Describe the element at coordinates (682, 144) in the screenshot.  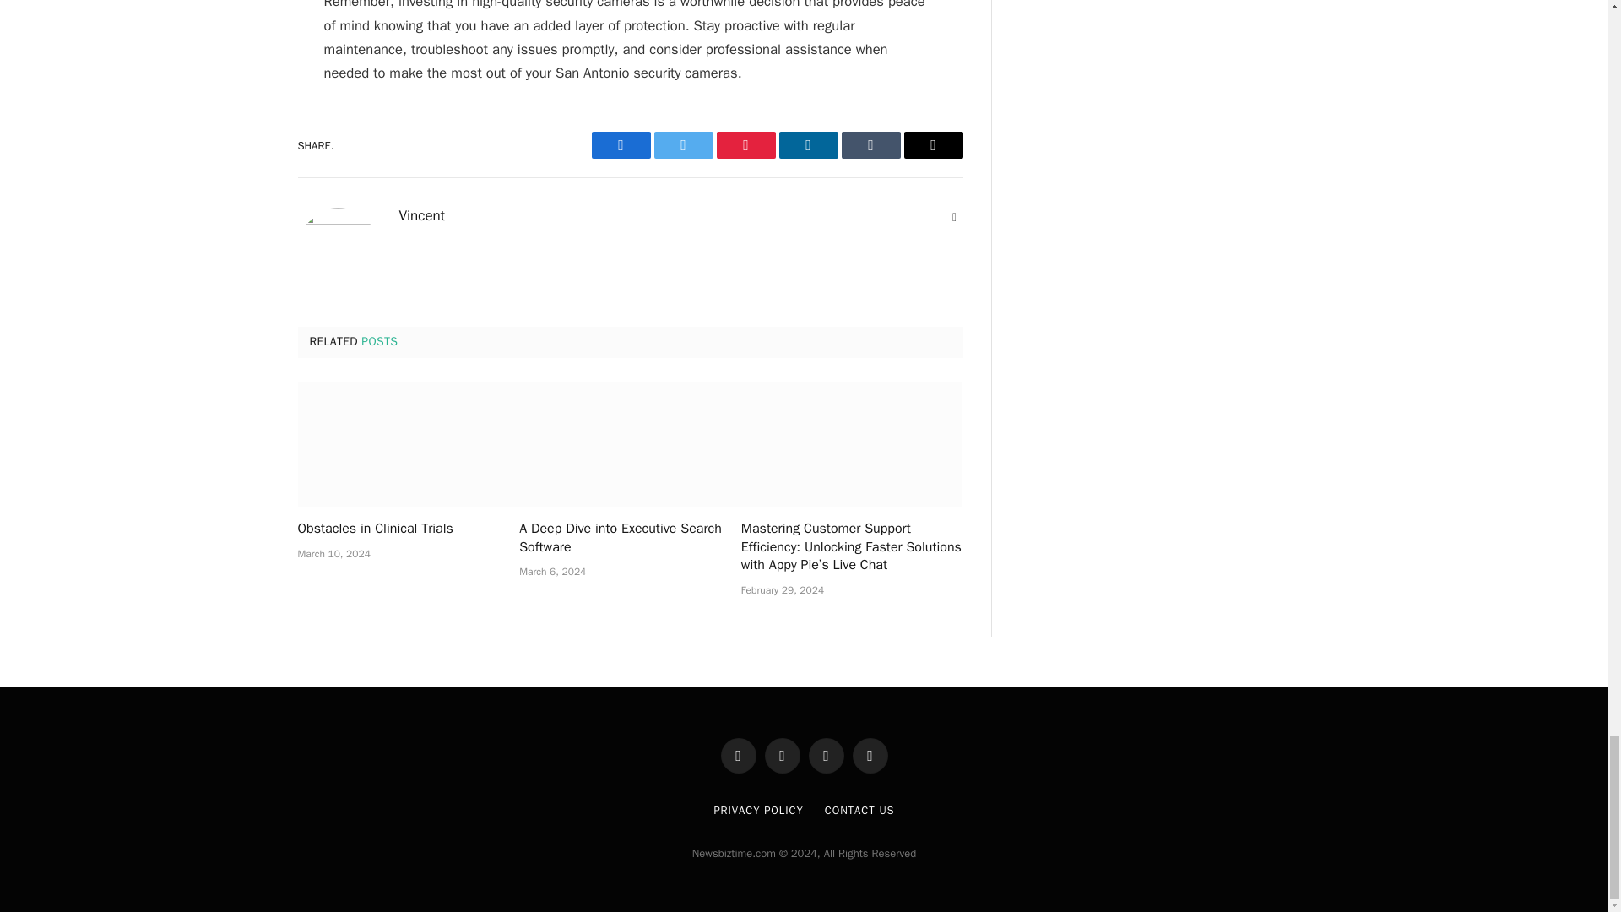
I see `Twitter` at that location.